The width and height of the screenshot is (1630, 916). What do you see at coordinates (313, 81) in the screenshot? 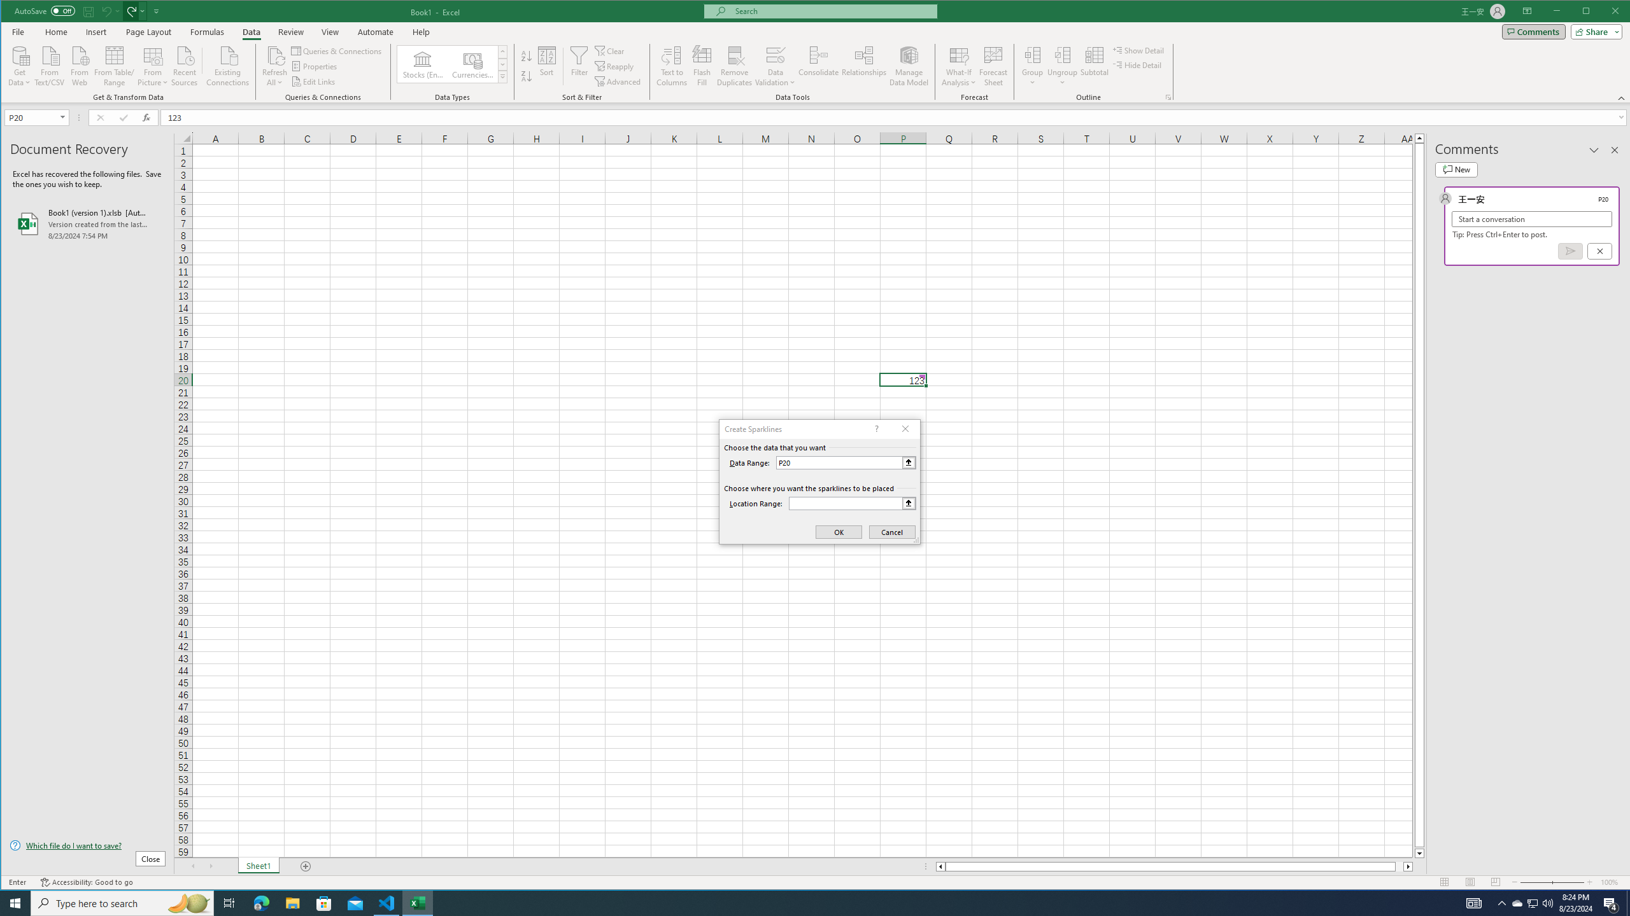
I see `Edit Links` at bounding box center [313, 81].